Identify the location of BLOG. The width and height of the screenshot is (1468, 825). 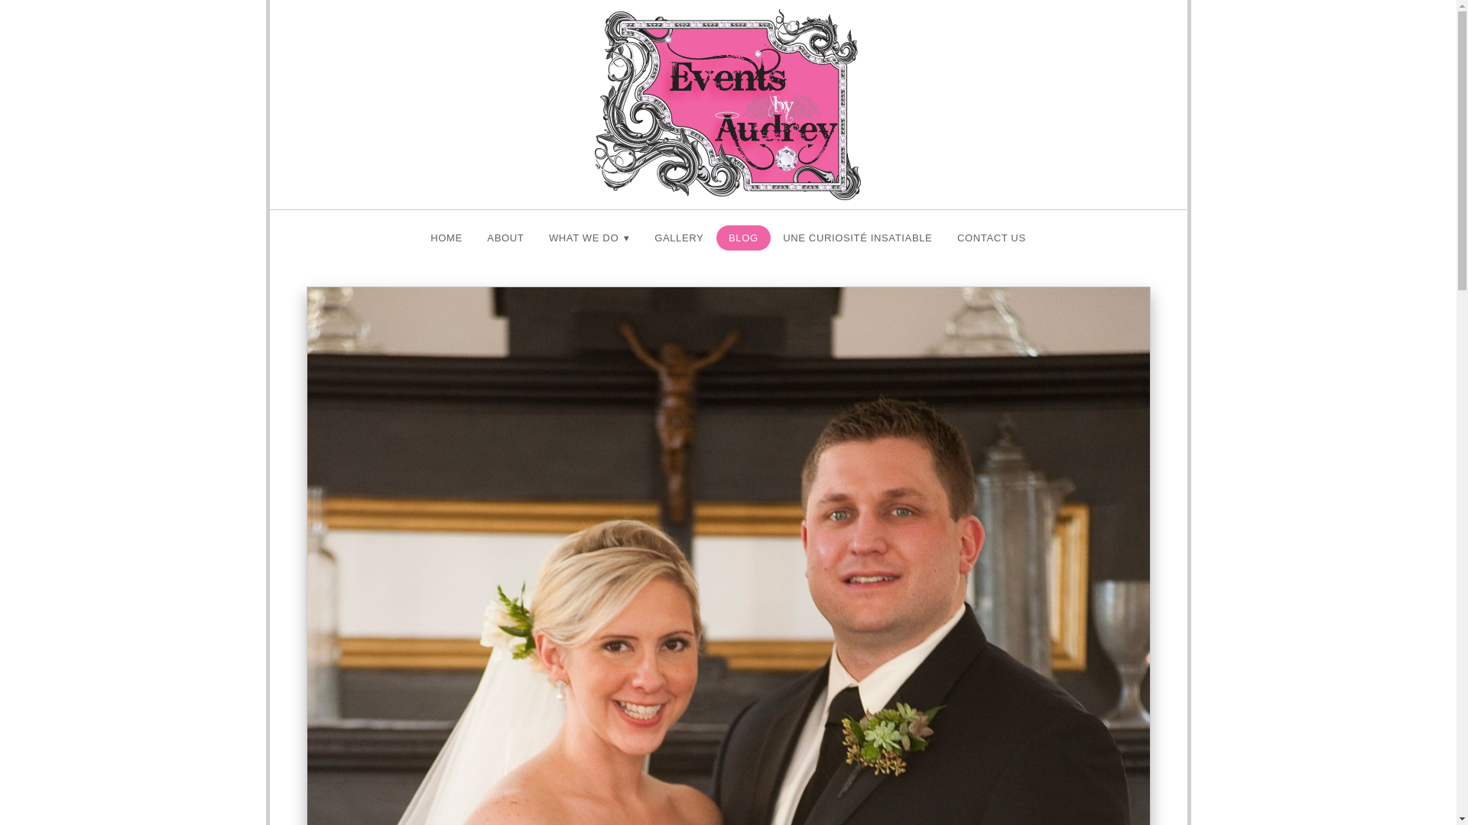
(743, 238).